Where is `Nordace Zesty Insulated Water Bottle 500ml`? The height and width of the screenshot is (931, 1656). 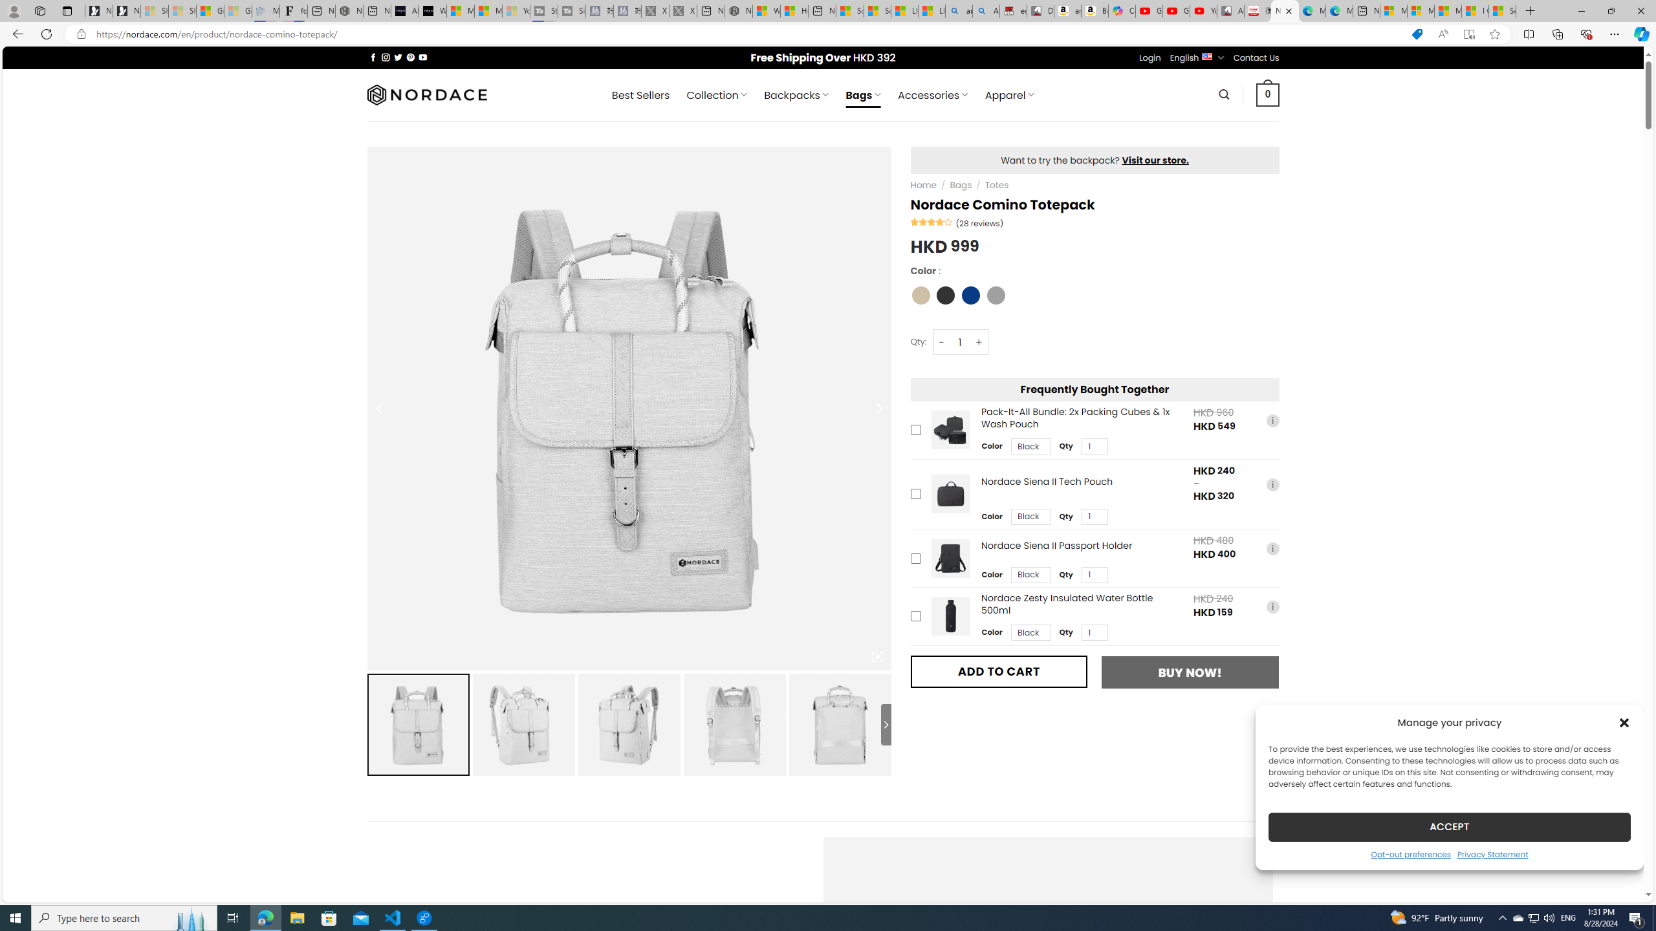
Nordace Zesty Insulated Water Bottle 500ml is located at coordinates (950, 616).